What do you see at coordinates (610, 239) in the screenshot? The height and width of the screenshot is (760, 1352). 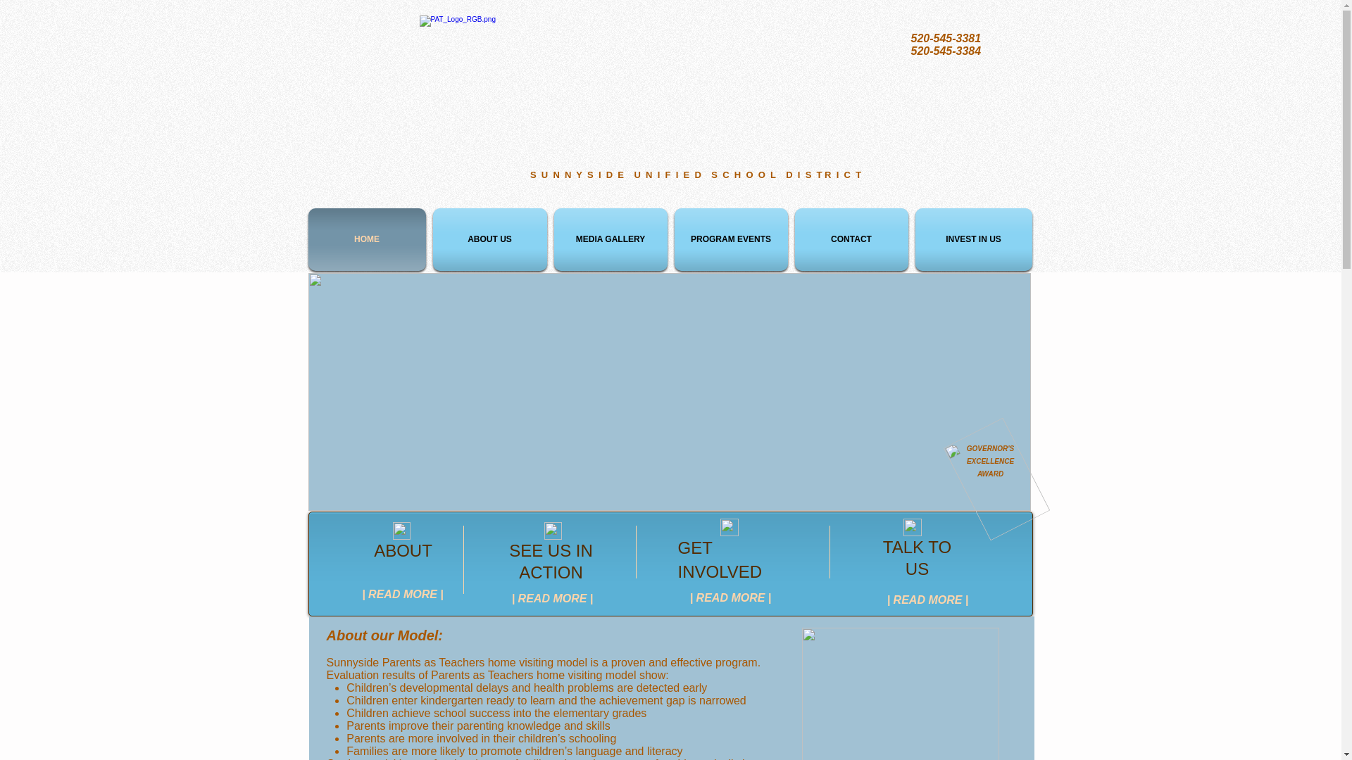 I see `MEDIA GALLERY` at bounding box center [610, 239].